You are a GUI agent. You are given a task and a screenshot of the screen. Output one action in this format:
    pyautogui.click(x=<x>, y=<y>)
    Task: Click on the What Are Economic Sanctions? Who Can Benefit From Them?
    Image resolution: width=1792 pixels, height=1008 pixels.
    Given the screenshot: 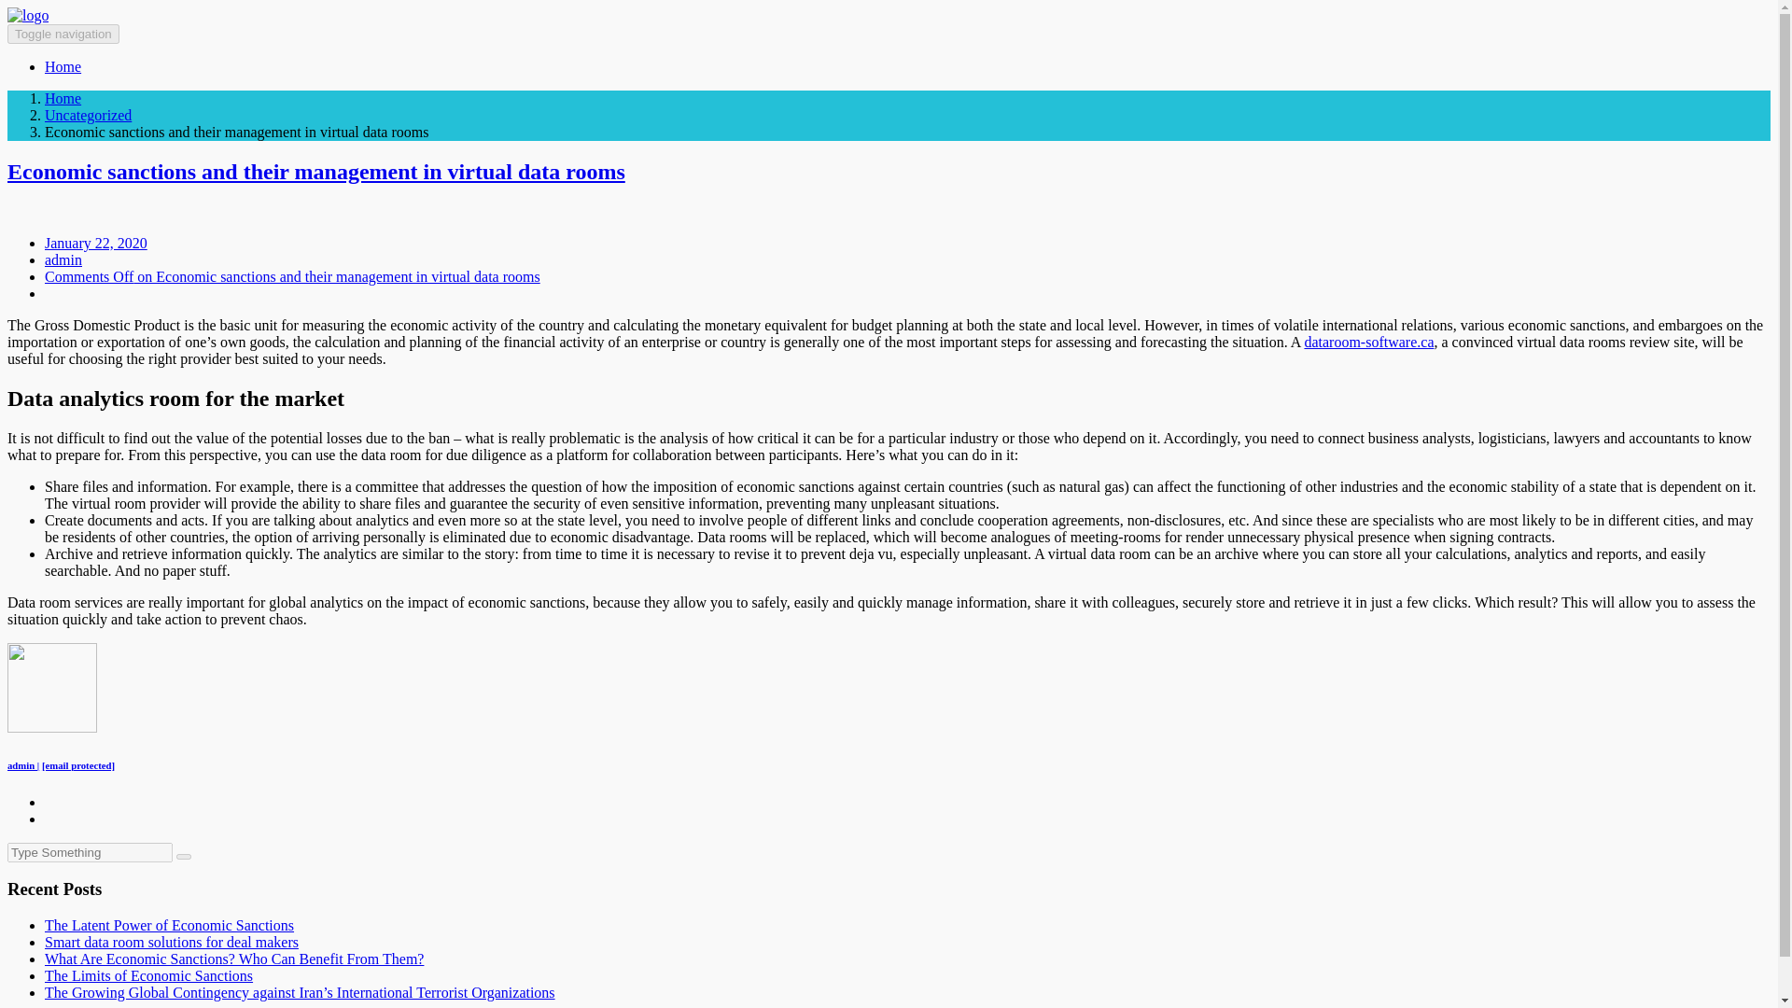 What is the action you would take?
    pyautogui.click(x=233, y=959)
    